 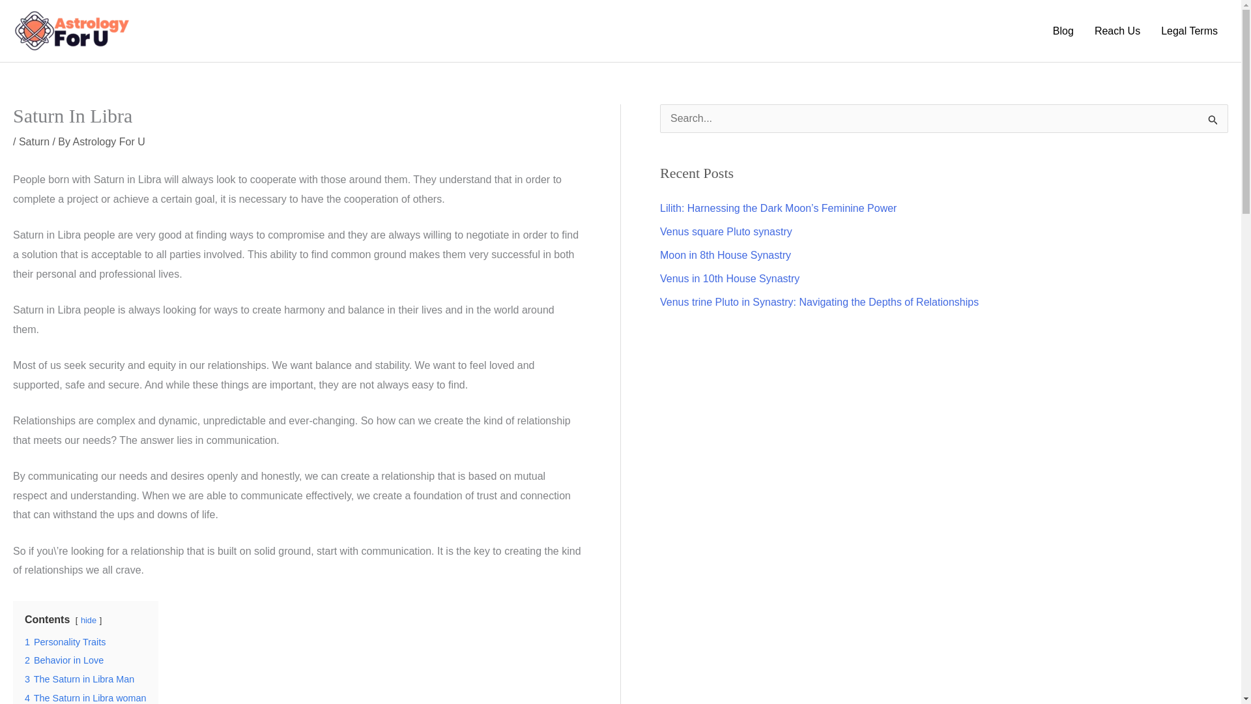 What do you see at coordinates (65, 641) in the screenshot?
I see `1 Personality Traits` at bounding box center [65, 641].